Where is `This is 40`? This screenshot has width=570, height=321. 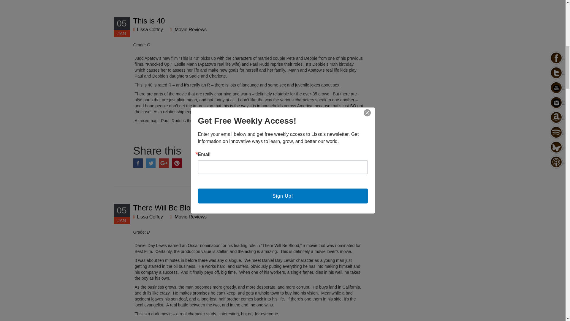 This is 40 is located at coordinates (148, 21).